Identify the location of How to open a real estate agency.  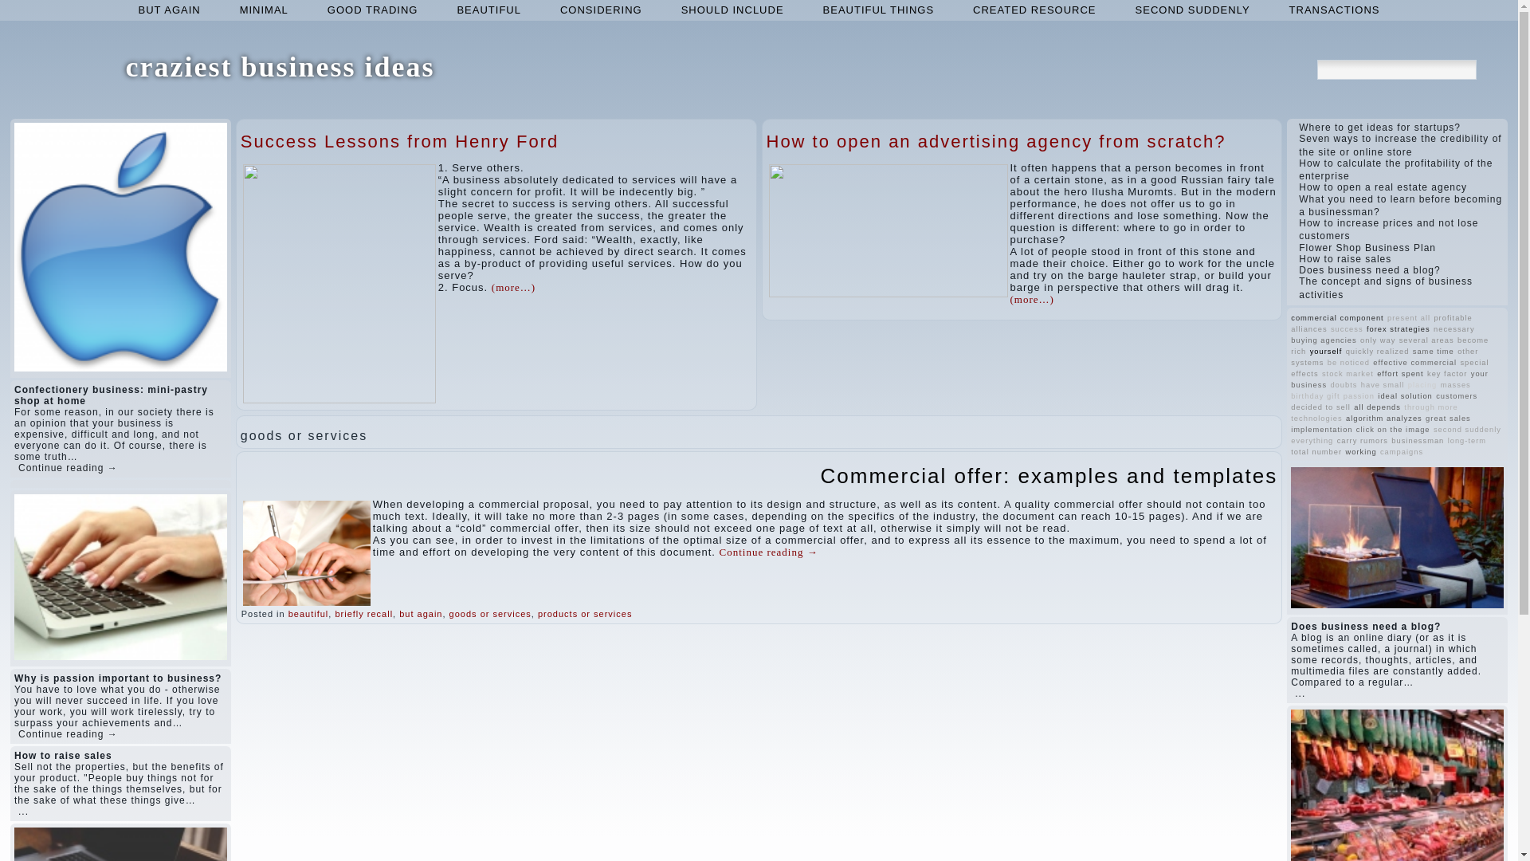
(1383, 187).